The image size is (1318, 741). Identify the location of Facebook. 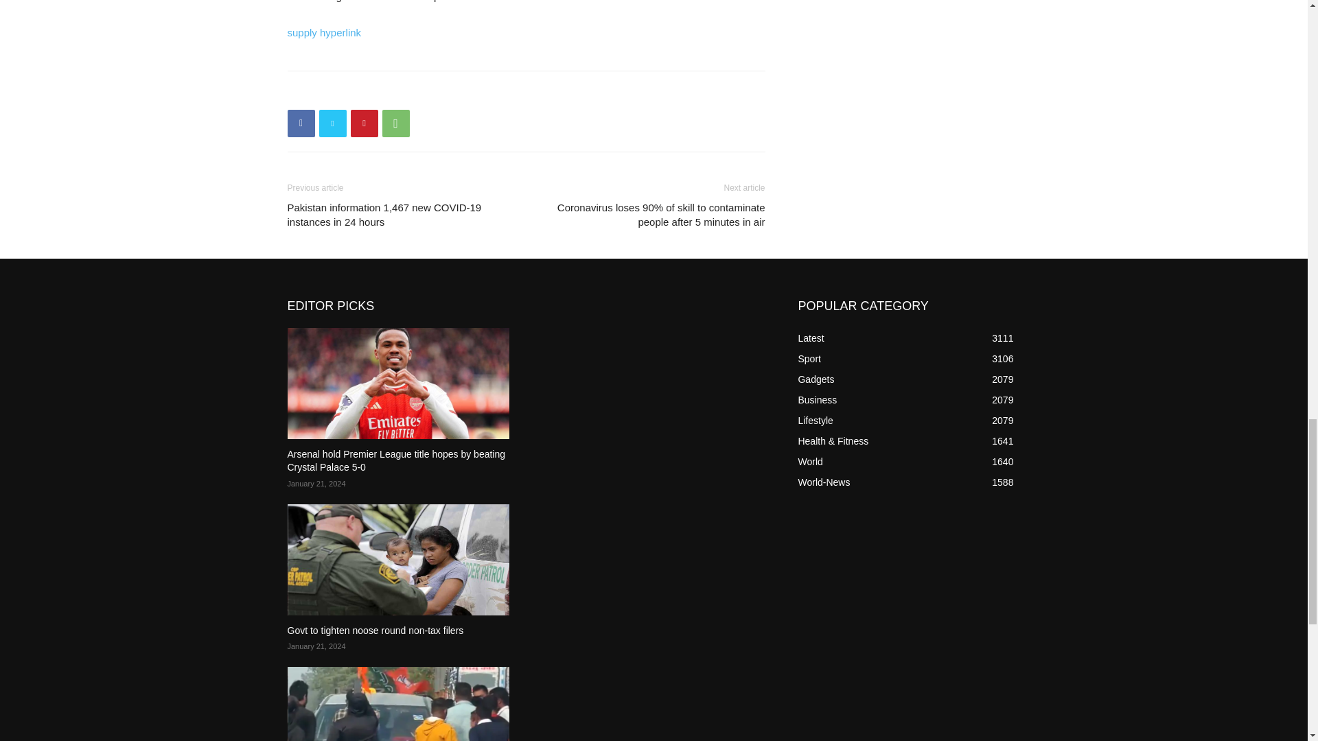
(301, 123).